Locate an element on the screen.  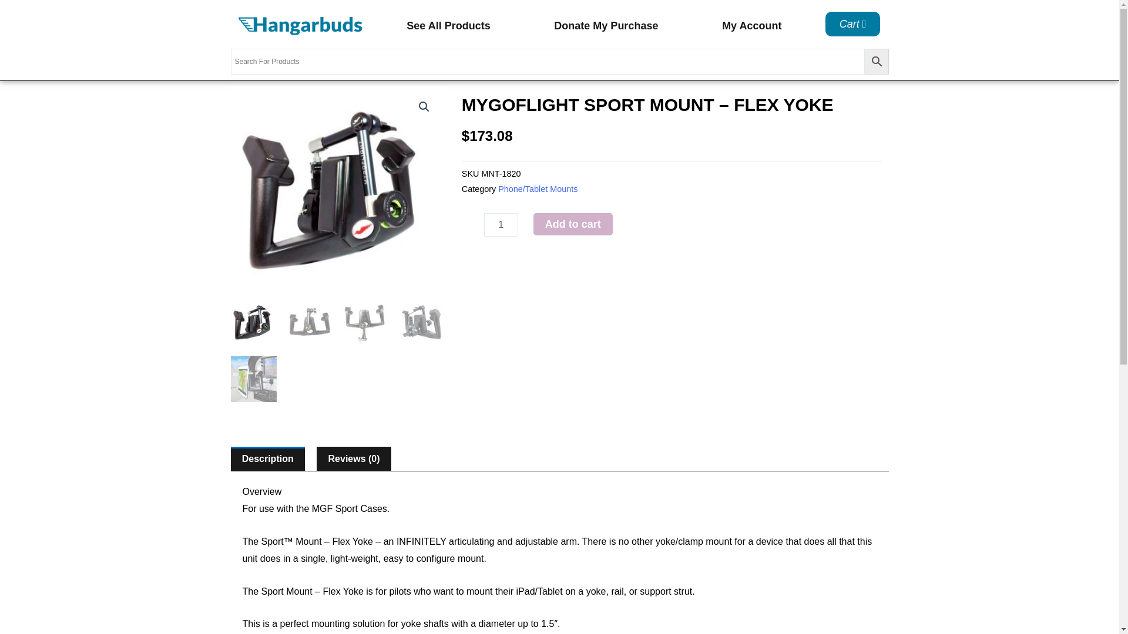
1 is located at coordinates (501, 224).